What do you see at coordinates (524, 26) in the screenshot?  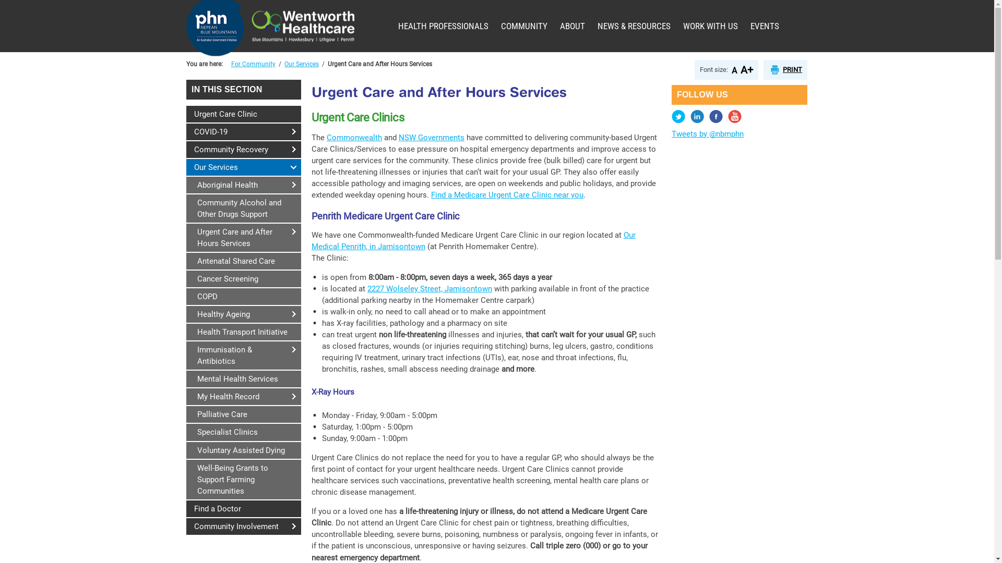 I see `COMMUNITY` at bounding box center [524, 26].